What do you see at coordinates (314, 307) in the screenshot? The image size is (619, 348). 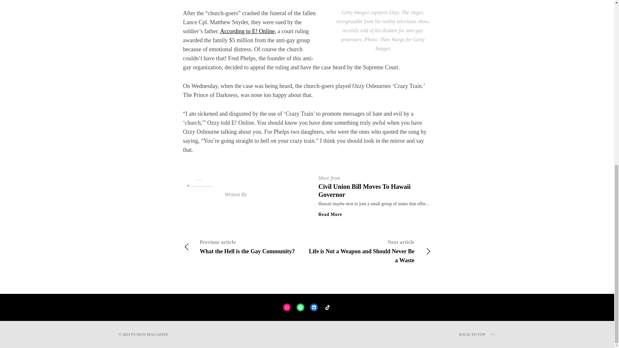 I see `Civil Union Bill Moves To Hawaii Governor` at bounding box center [314, 307].